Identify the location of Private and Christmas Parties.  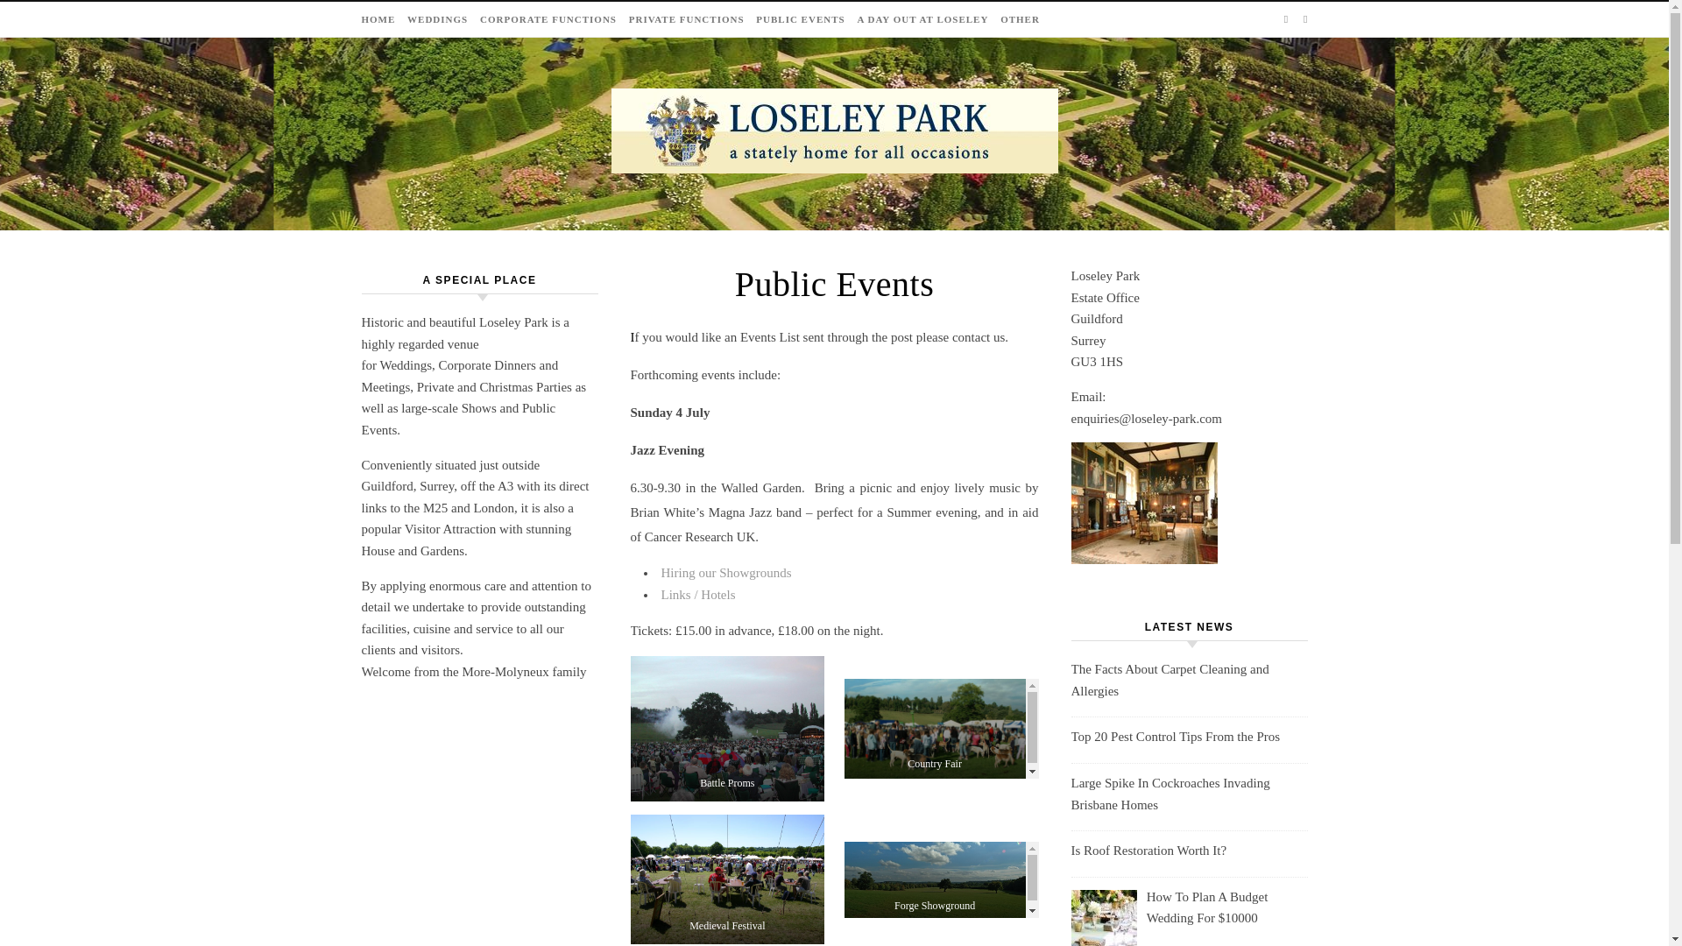
(494, 387).